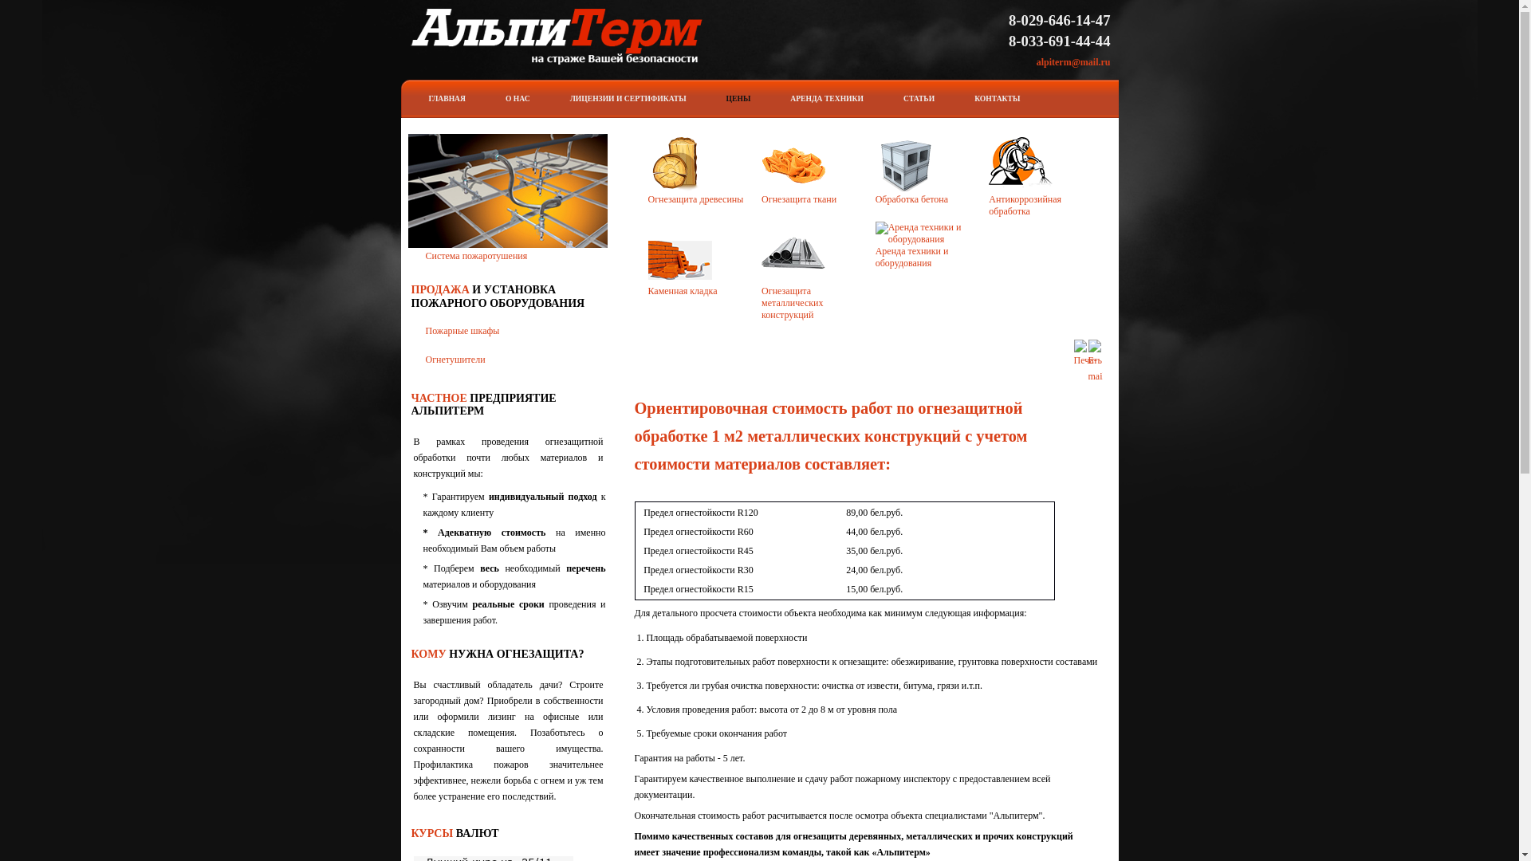  What do you see at coordinates (1096, 376) in the screenshot?
I see `E-mail` at bounding box center [1096, 376].